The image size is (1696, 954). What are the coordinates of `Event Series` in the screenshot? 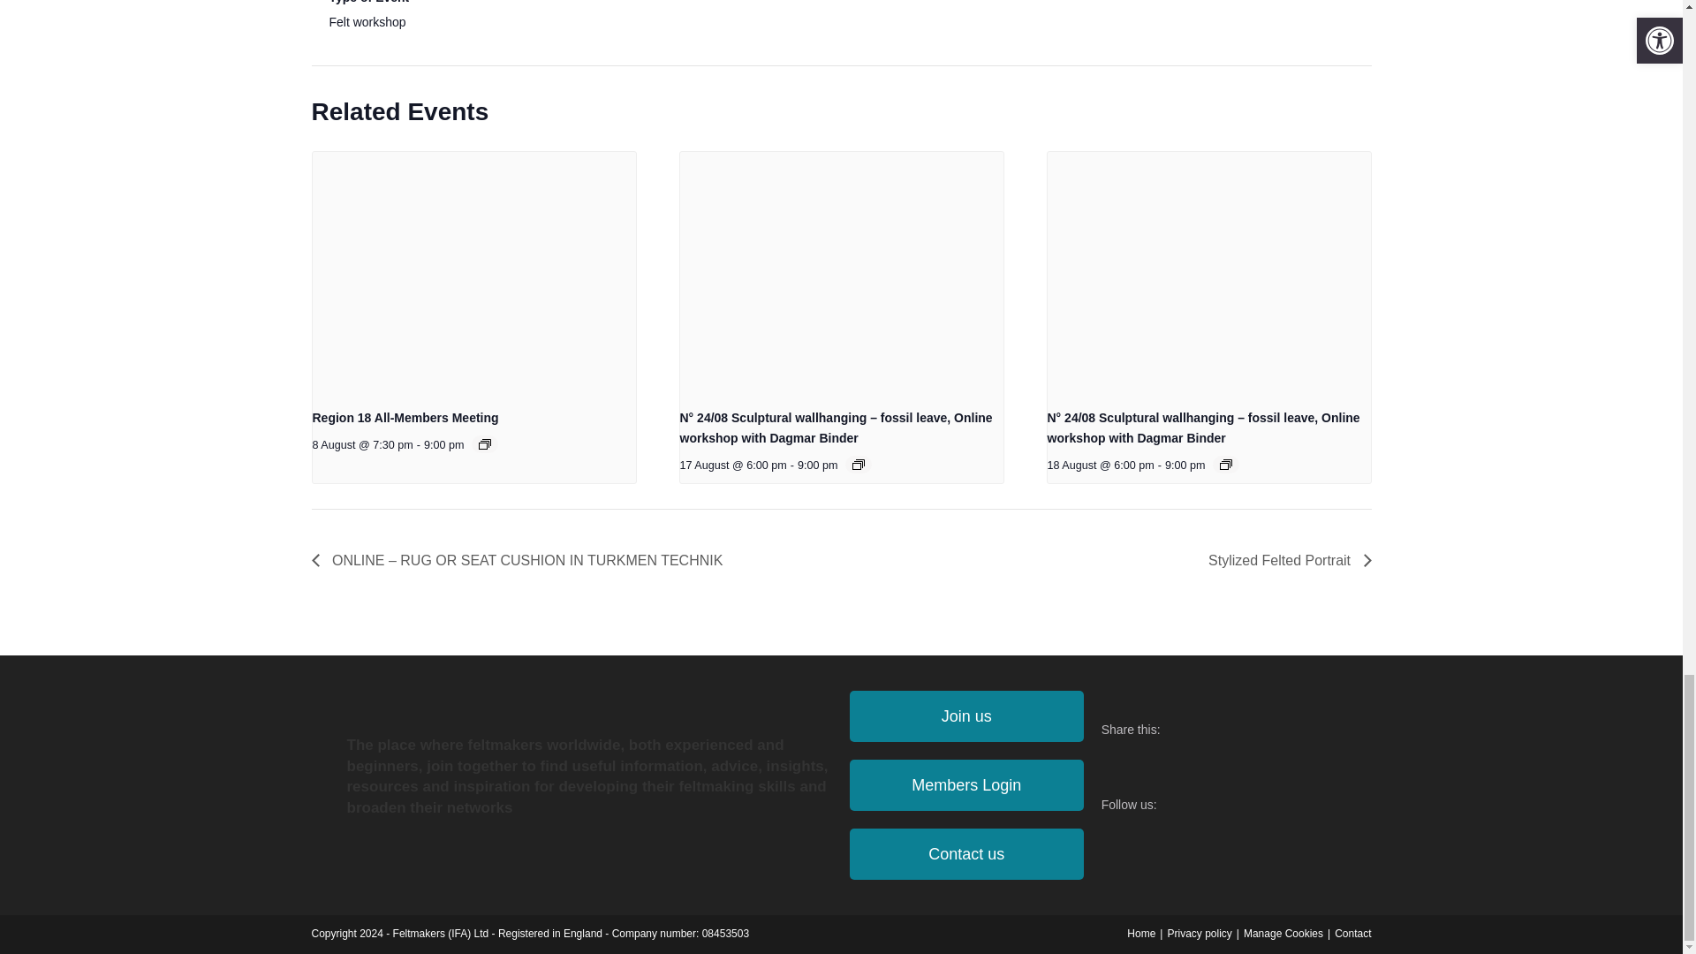 It's located at (1226, 465).